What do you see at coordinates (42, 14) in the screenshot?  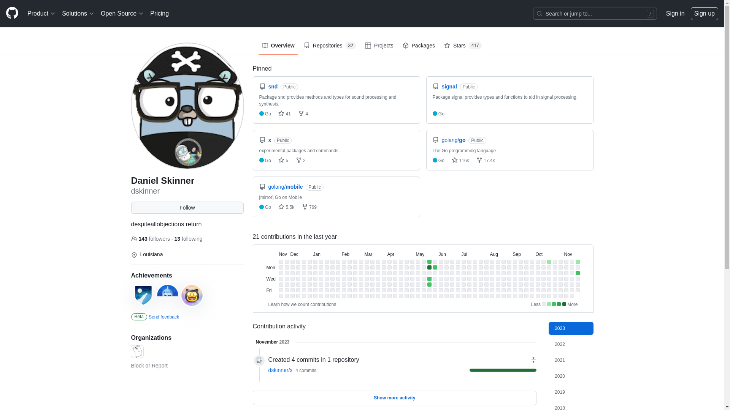 I see `Product` at bounding box center [42, 14].